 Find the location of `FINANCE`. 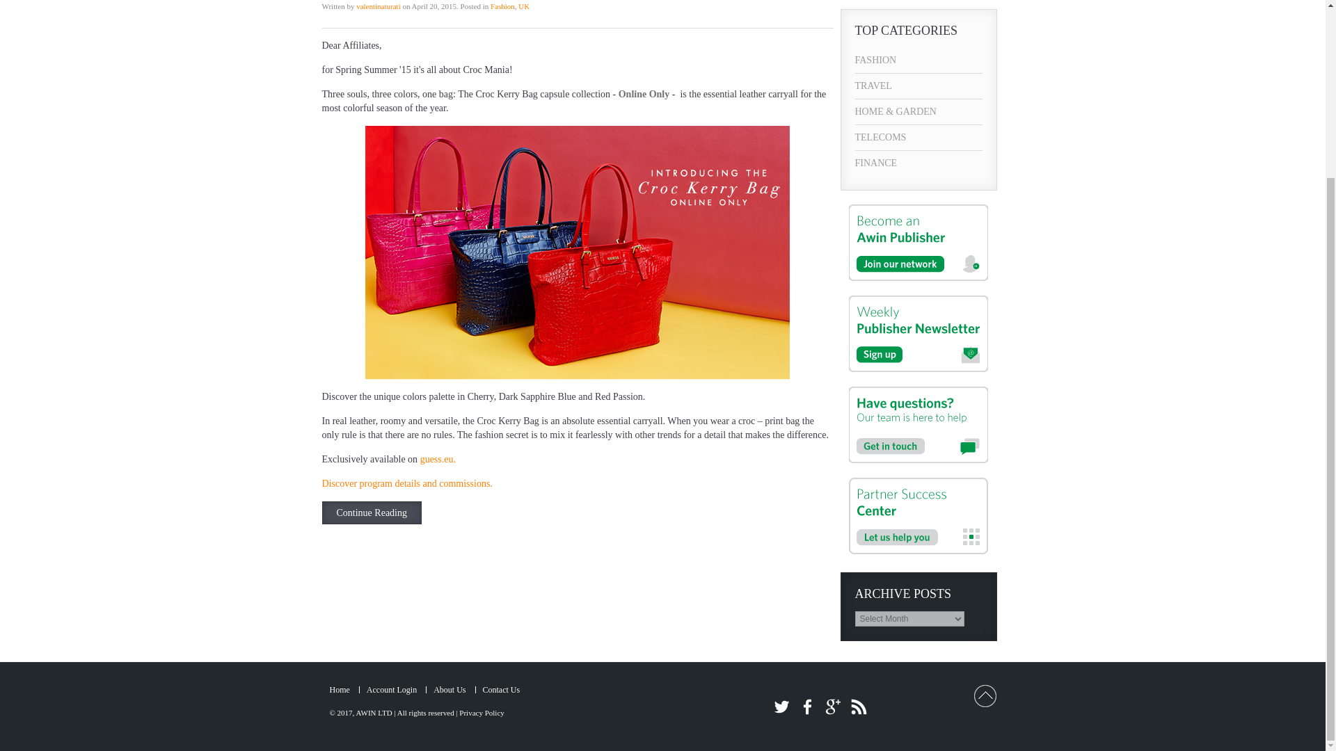

FINANCE is located at coordinates (918, 163).